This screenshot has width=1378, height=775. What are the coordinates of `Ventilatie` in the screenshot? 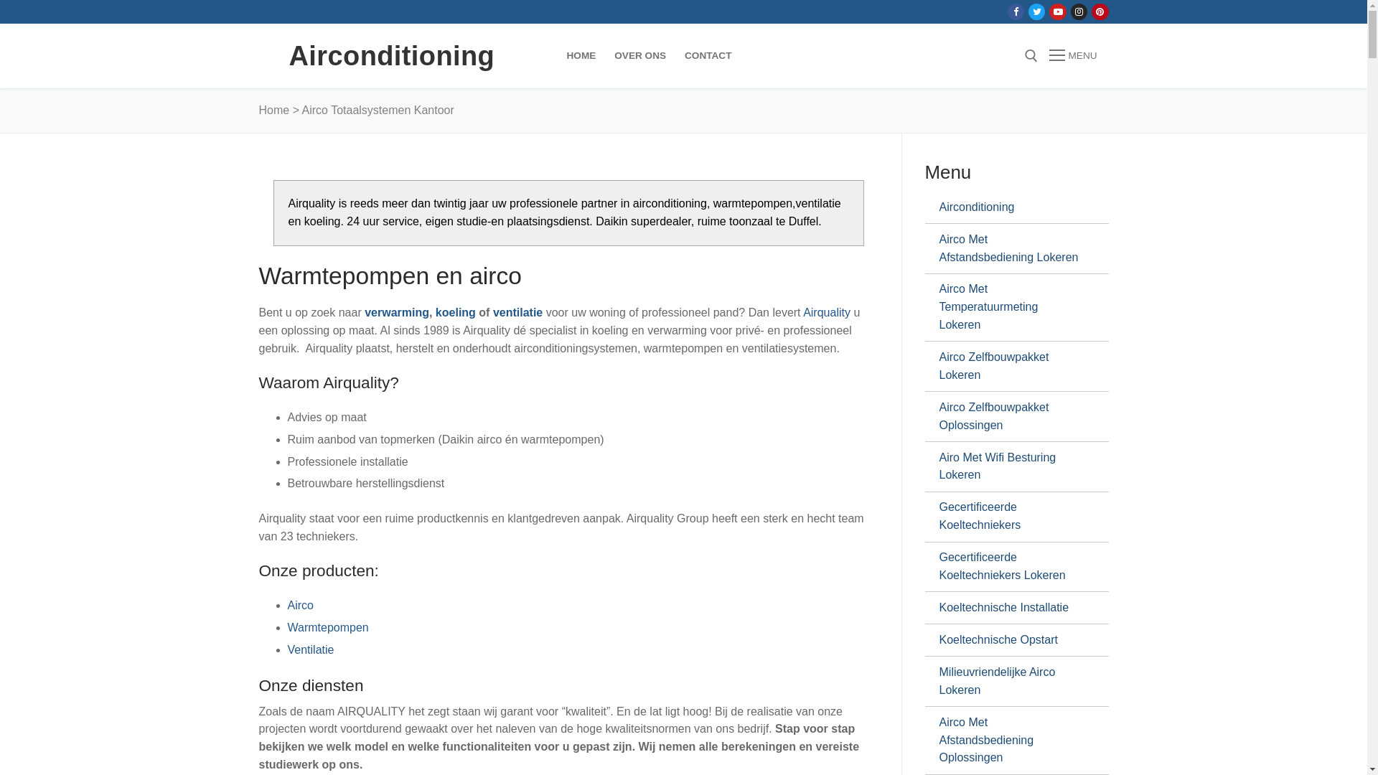 It's located at (310, 650).